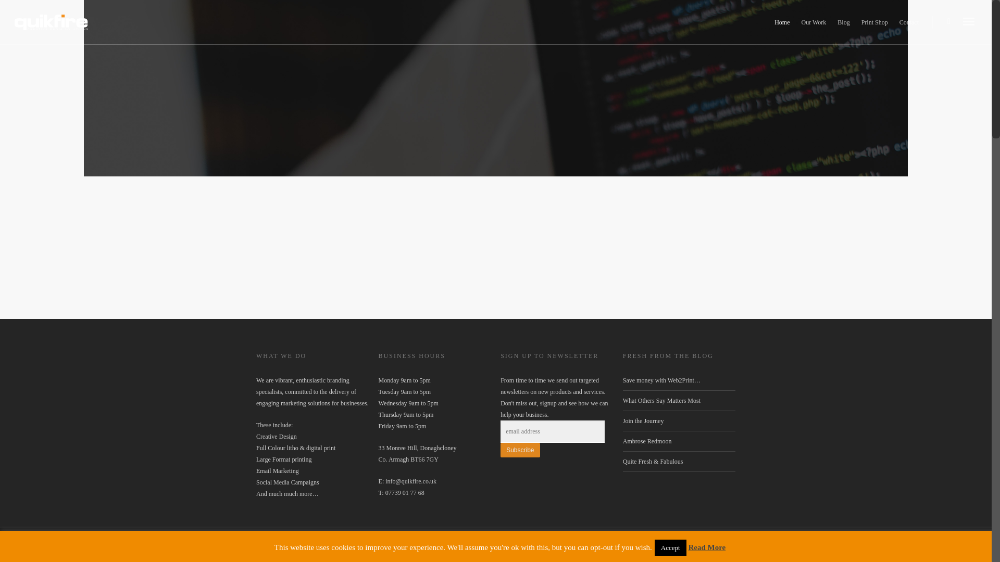  What do you see at coordinates (520, 450) in the screenshot?
I see `Subscribe` at bounding box center [520, 450].